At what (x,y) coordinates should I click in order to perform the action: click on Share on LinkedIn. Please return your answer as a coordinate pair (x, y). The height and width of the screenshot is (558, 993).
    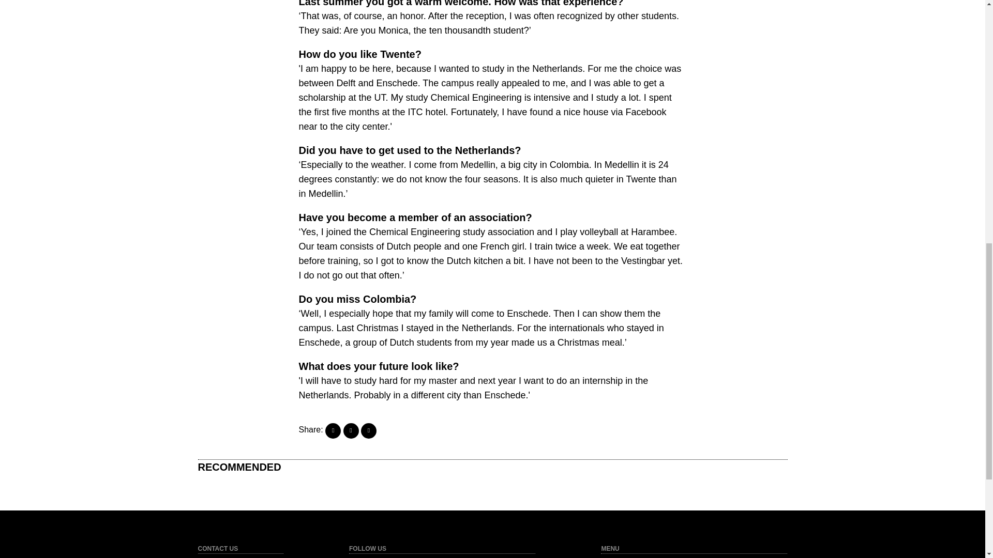
    Looking at the image, I should click on (368, 430).